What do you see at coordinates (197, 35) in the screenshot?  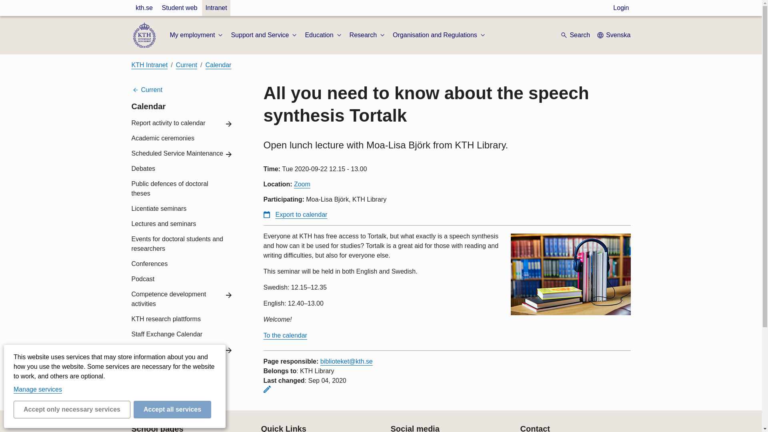 I see `My employment` at bounding box center [197, 35].